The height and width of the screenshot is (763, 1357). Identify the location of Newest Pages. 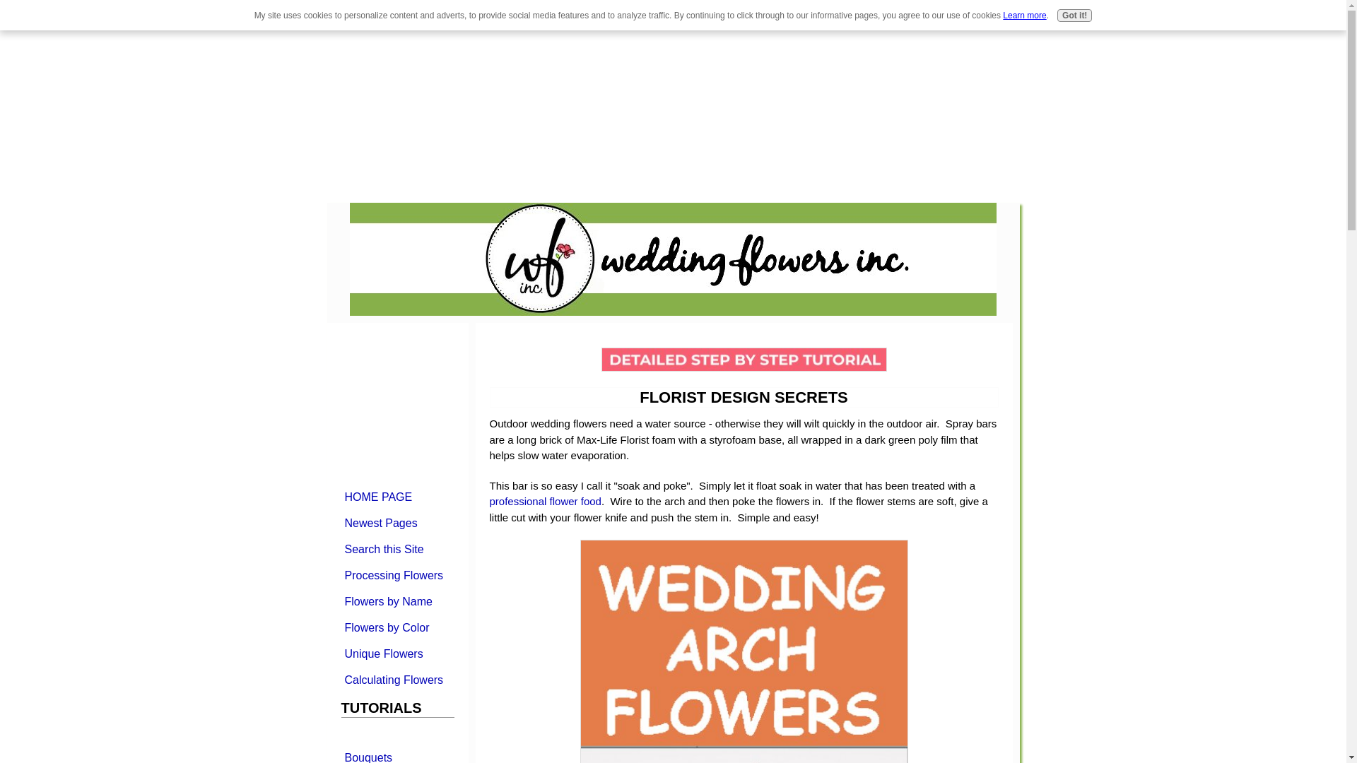
(396, 523).